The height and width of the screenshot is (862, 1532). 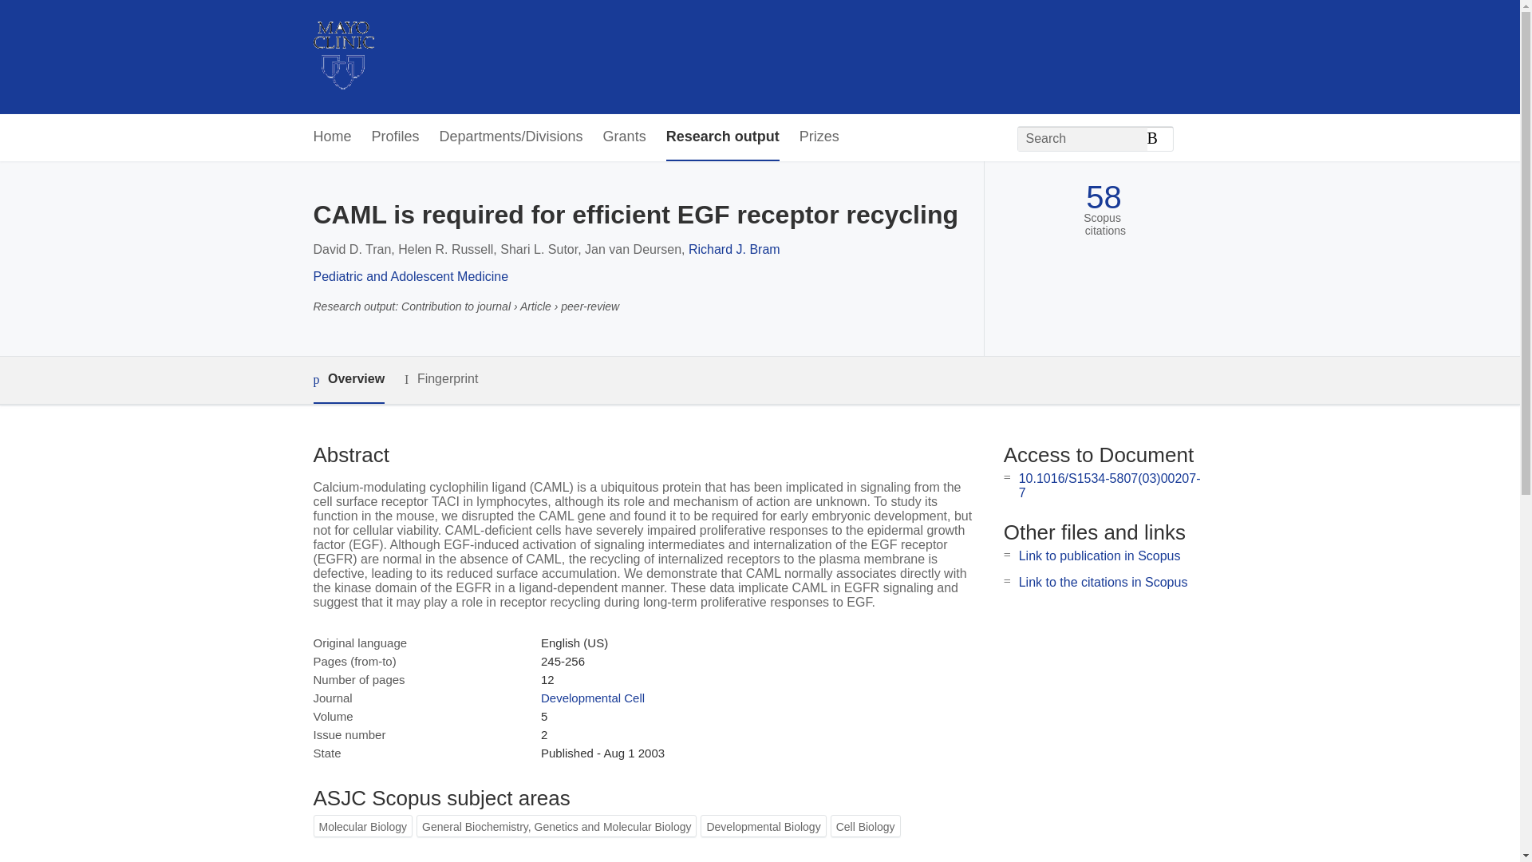 What do you see at coordinates (440, 380) in the screenshot?
I see `Fingerprint` at bounding box center [440, 380].